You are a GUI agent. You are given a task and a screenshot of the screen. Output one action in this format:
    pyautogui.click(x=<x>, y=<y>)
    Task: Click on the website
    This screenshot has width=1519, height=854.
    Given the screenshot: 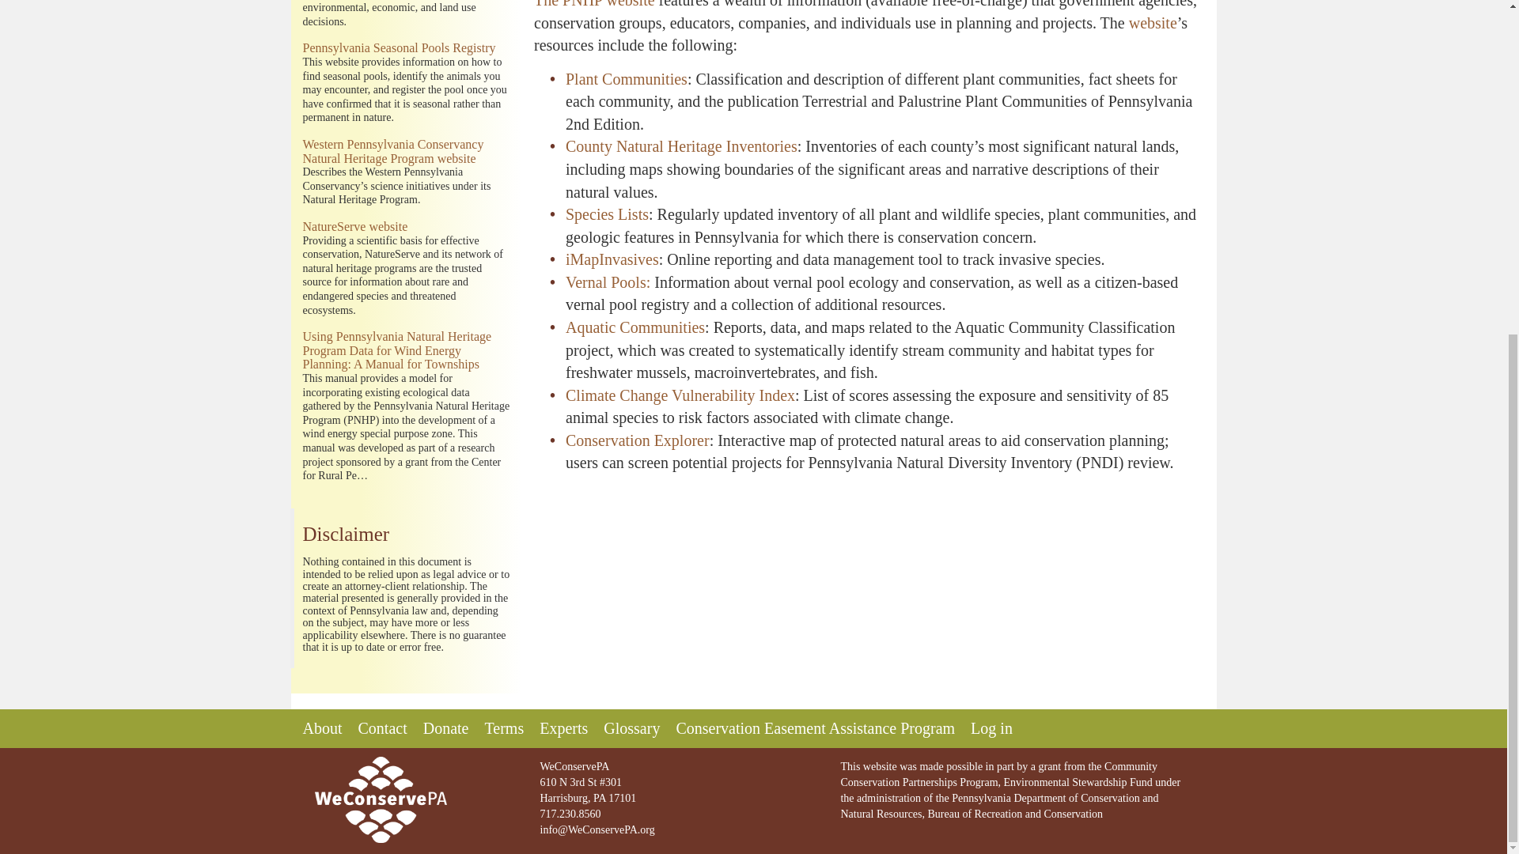 What is the action you would take?
    pyautogui.click(x=1153, y=22)
    